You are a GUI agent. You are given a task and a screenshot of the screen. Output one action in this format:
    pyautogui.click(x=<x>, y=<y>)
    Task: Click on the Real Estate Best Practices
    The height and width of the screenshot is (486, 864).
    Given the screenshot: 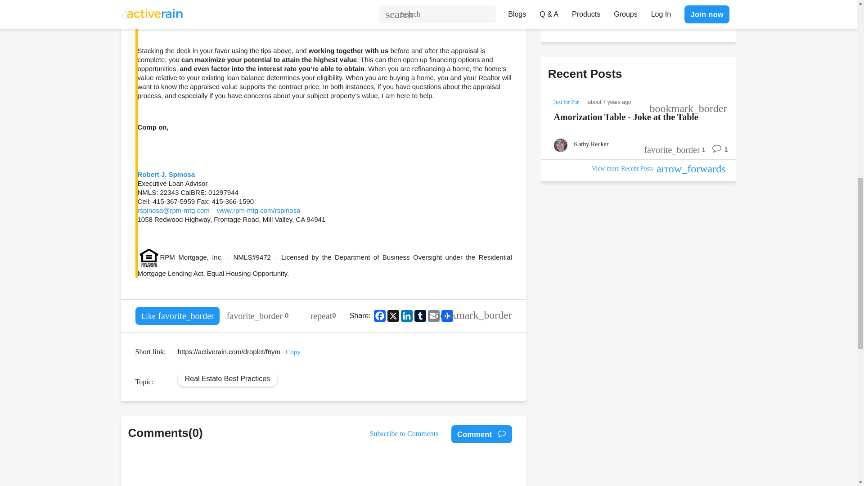 What is the action you would take?
    pyautogui.click(x=227, y=378)
    